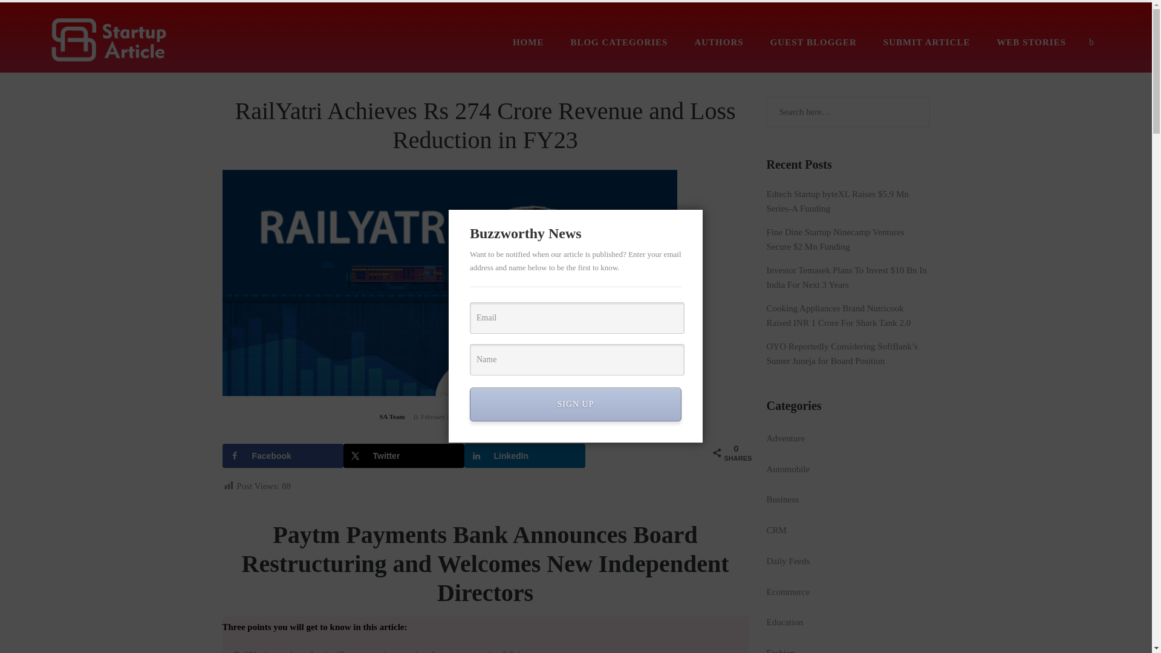  I want to click on Share on LinkedIn, so click(525, 456).